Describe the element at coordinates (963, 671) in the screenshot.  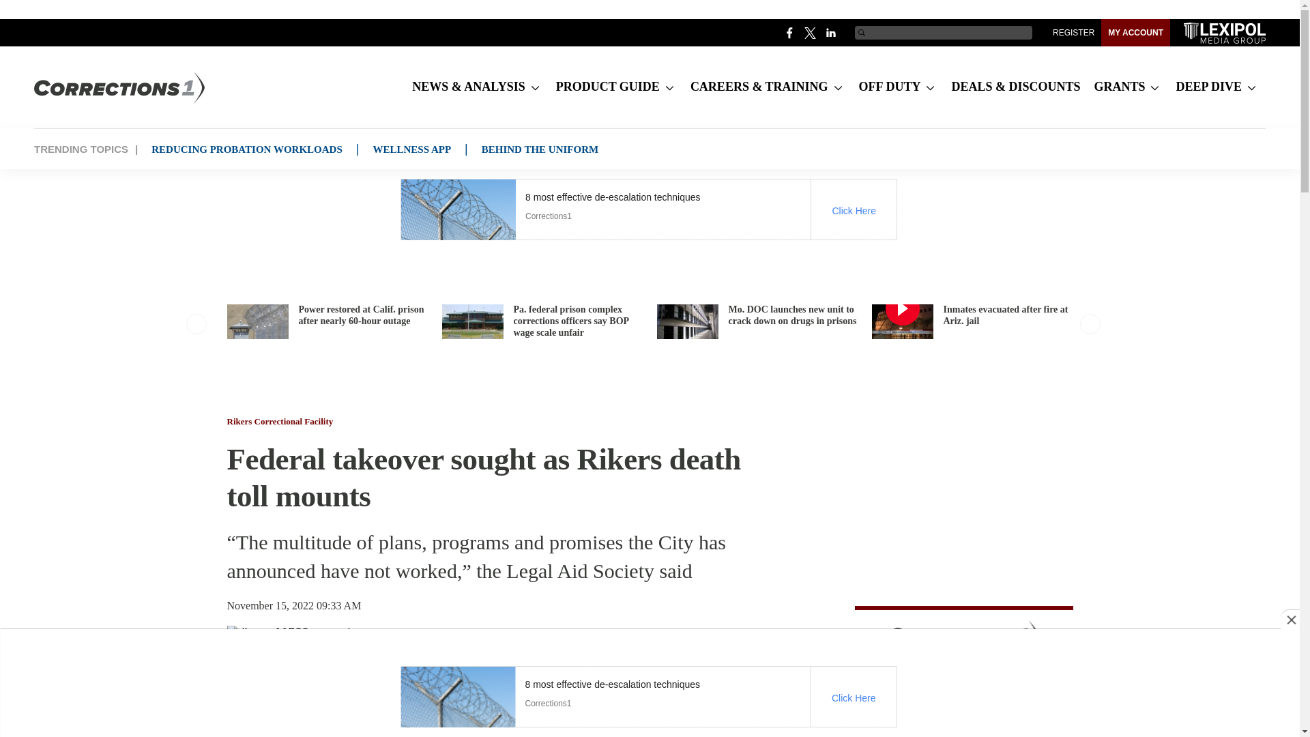
I see `piano-id-sjPt0` at that location.